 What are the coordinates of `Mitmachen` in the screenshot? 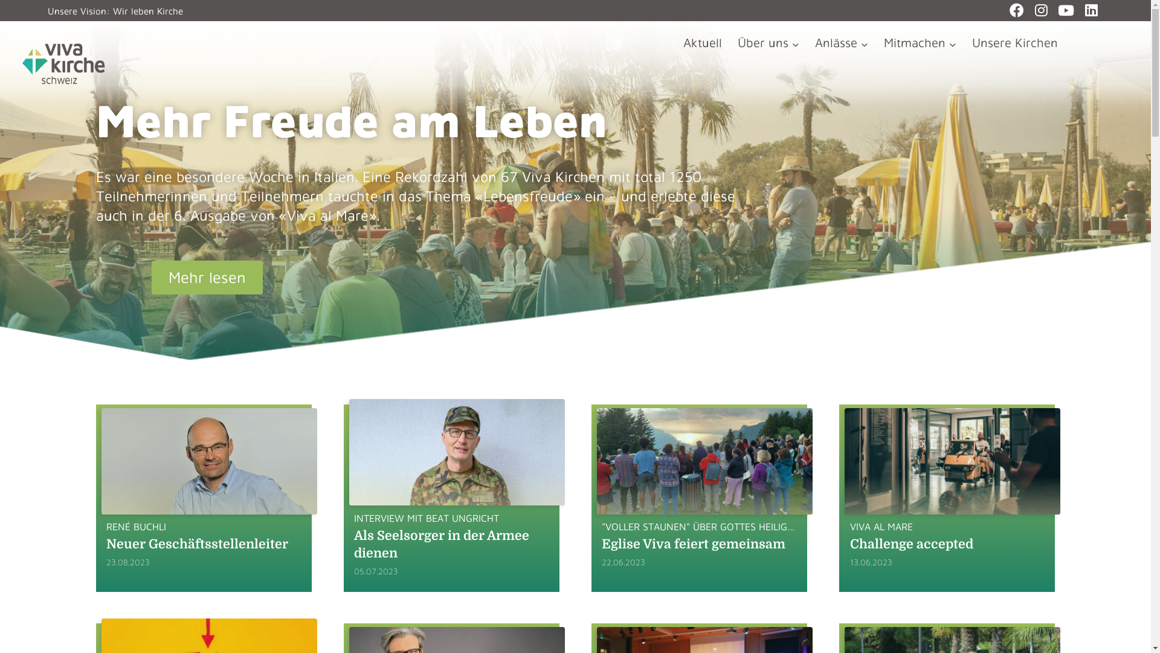 It's located at (920, 42).